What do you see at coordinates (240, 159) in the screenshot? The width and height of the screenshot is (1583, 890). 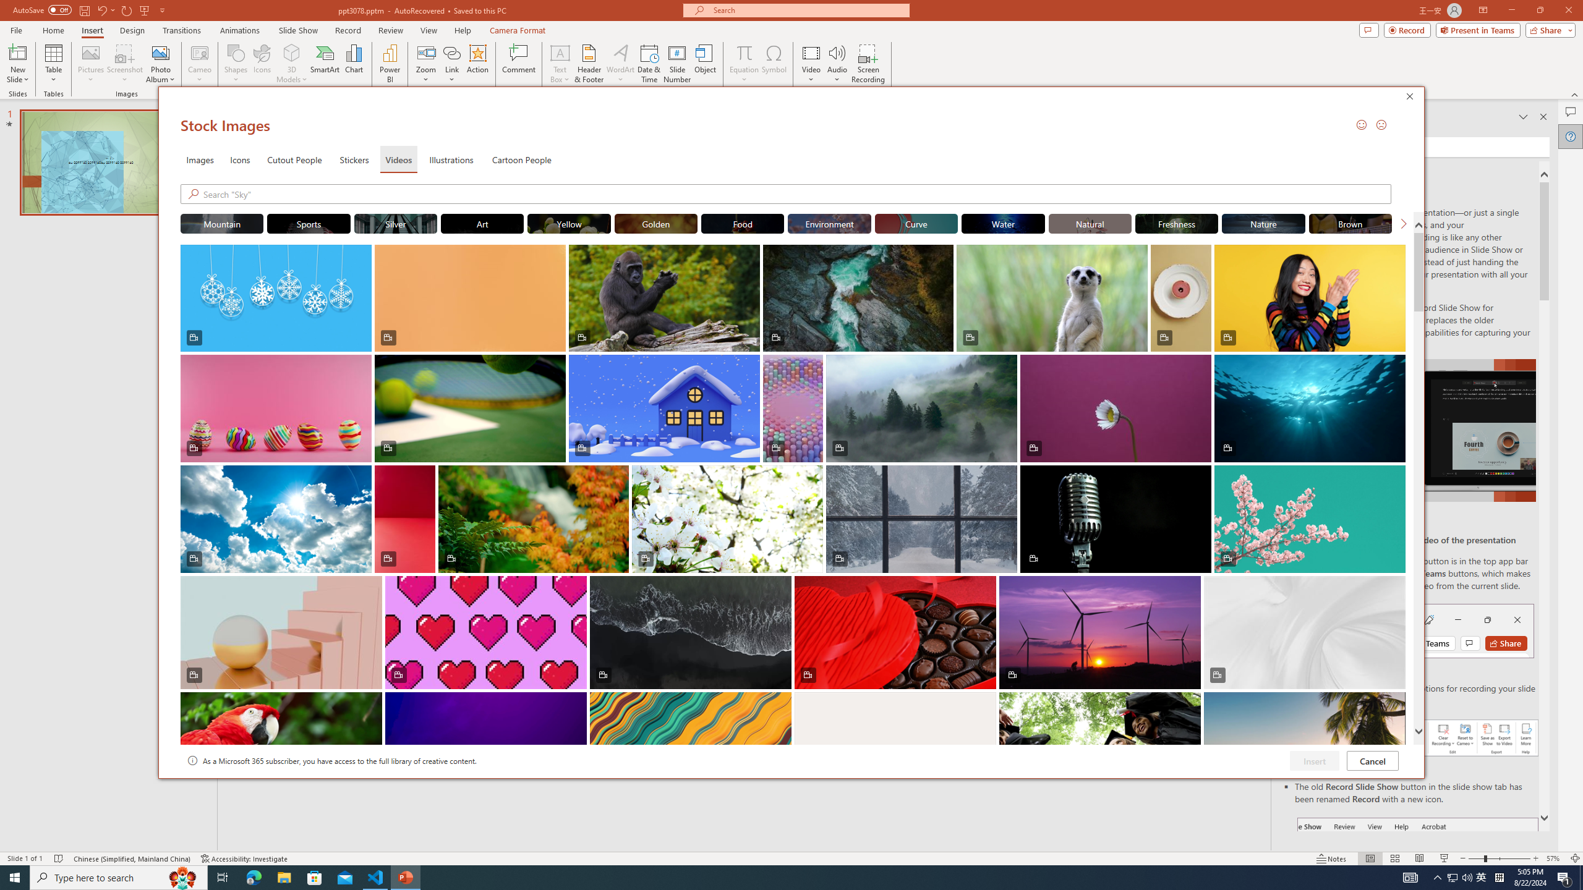 I see `Icons` at bounding box center [240, 159].